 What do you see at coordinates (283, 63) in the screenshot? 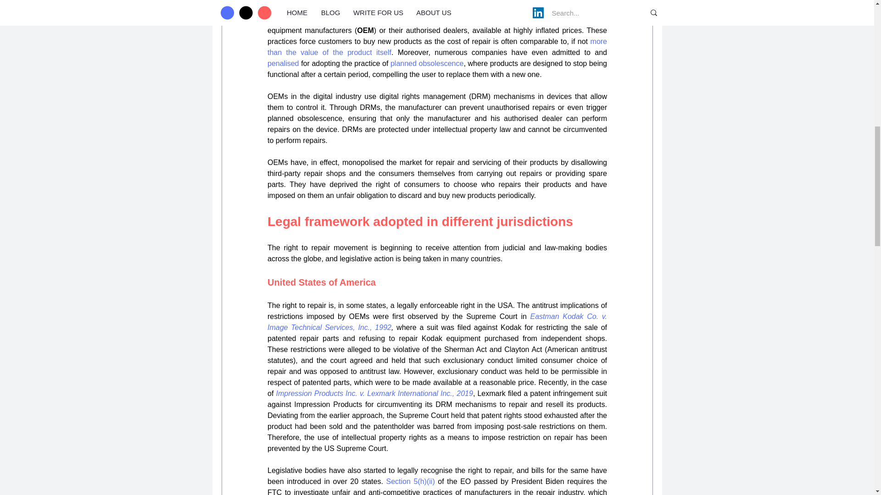
I see `penalised` at bounding box center [283, 63].